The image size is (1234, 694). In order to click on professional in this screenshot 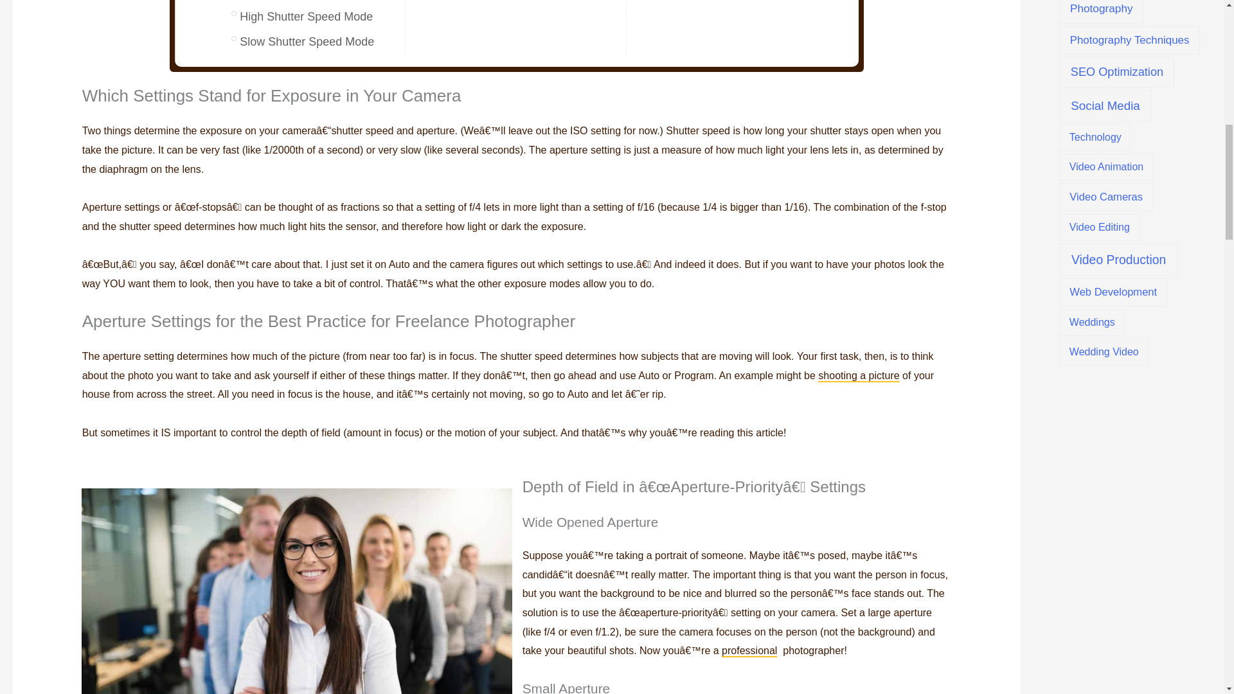, I will do `click(749, 651)`.